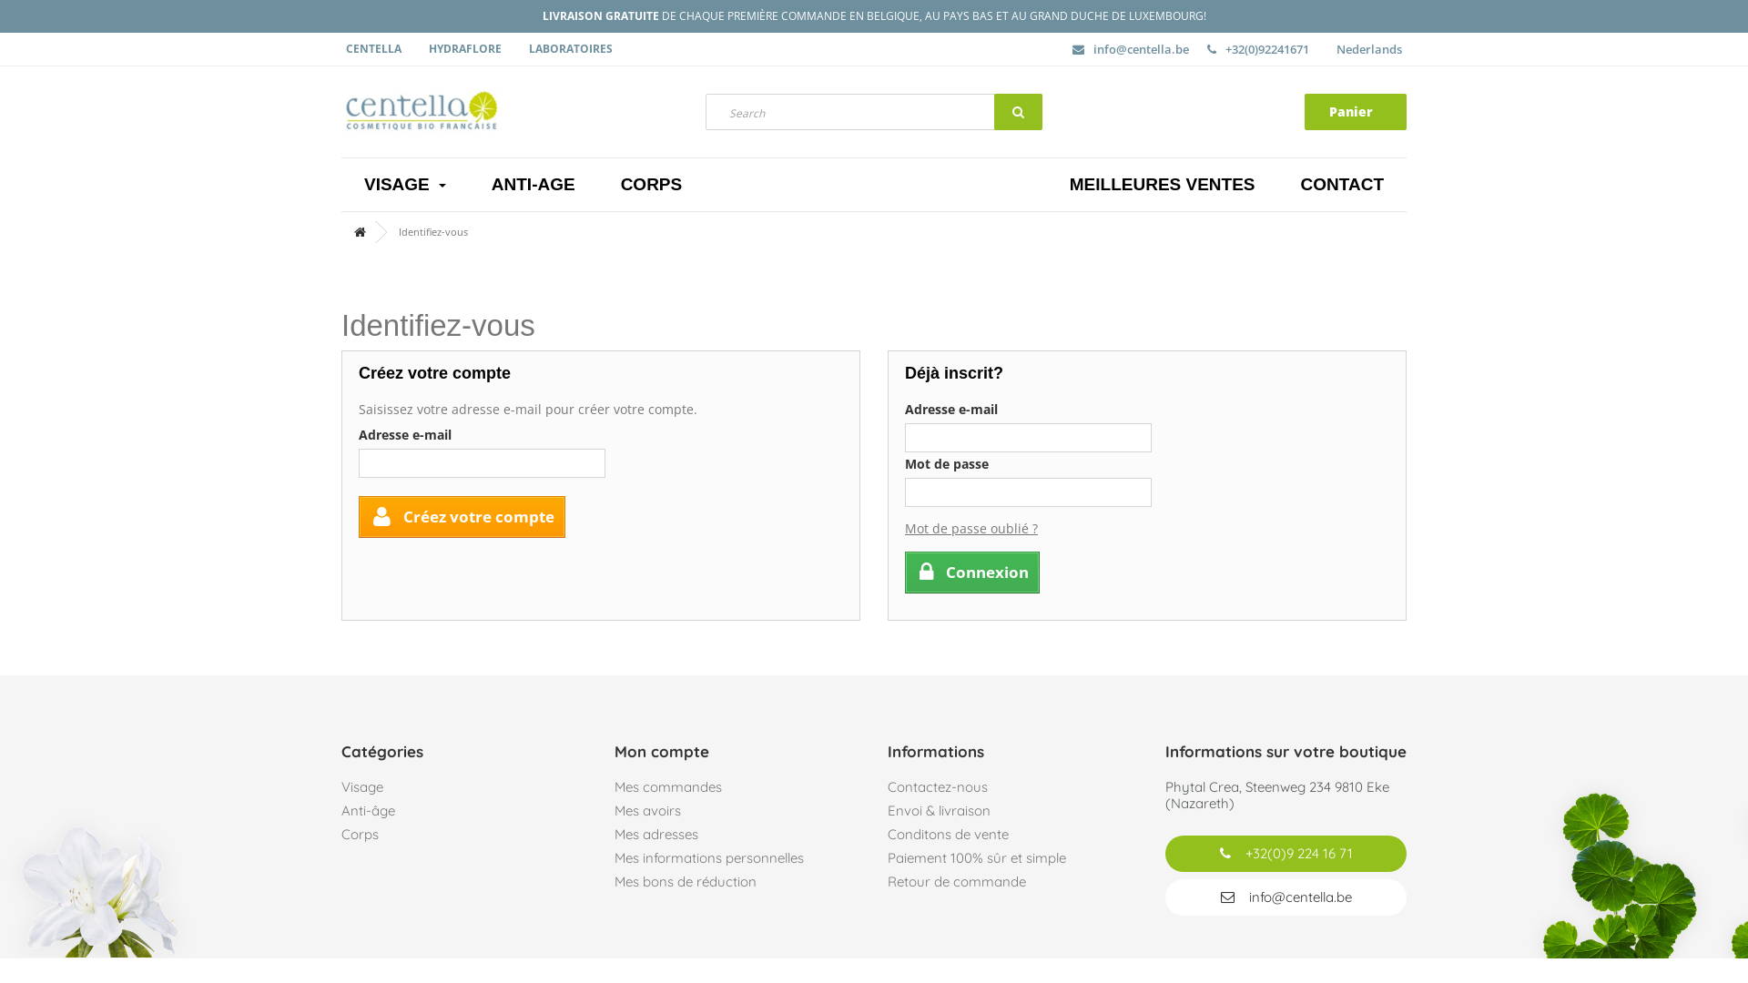 This screenshot has width=1748, height=983. Describe the element at coordinates (1263, 49) in the screenshot. I see `+32(0)92241671` at that location.